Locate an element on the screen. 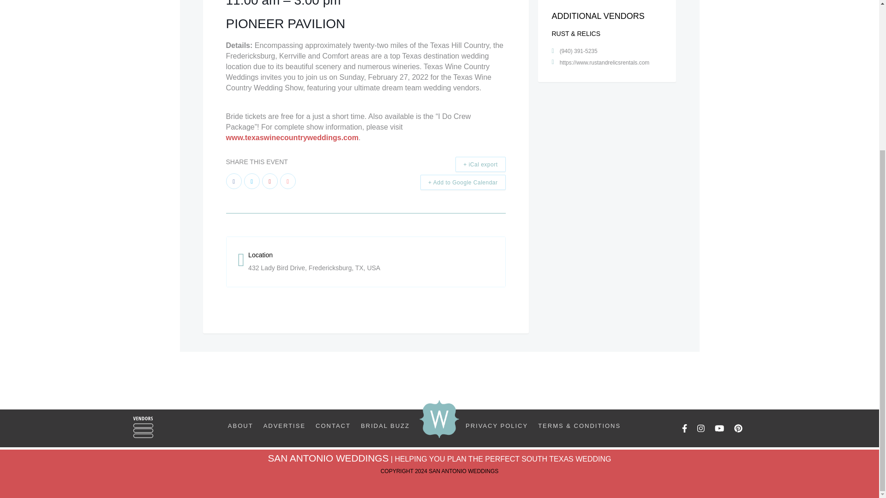 This screenshot has width=886, height=498. Email is located at coordinates (287, 181).